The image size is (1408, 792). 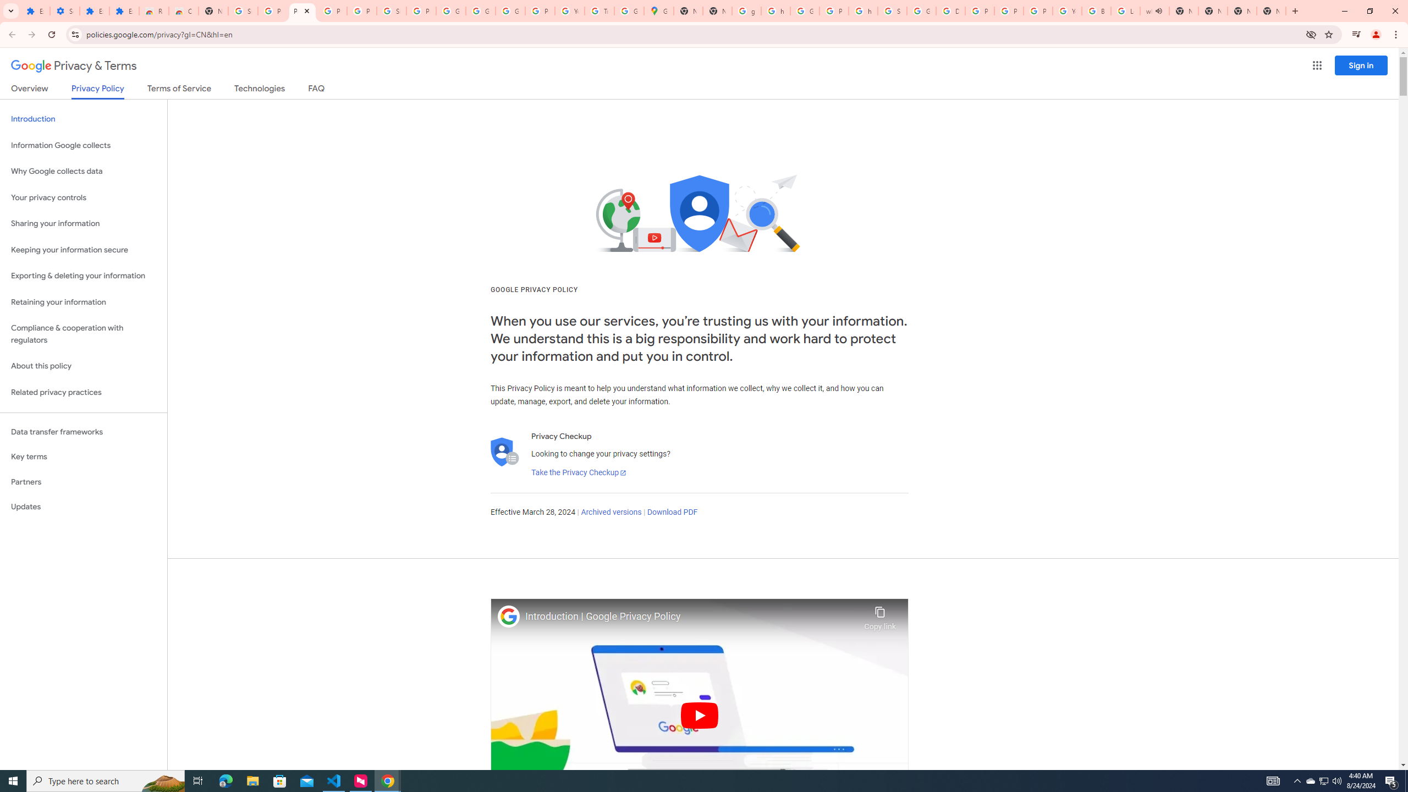 I want to click on Sign in - Google Accounts, so click(x=391, y=11).